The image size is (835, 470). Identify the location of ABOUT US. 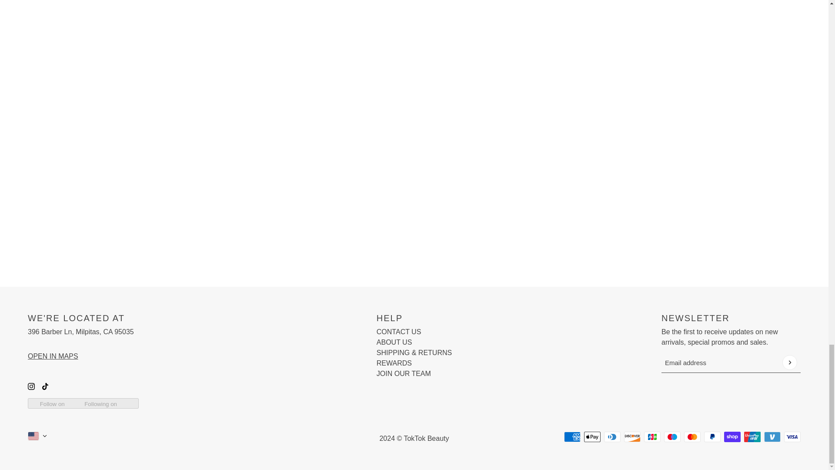
(394, 342).